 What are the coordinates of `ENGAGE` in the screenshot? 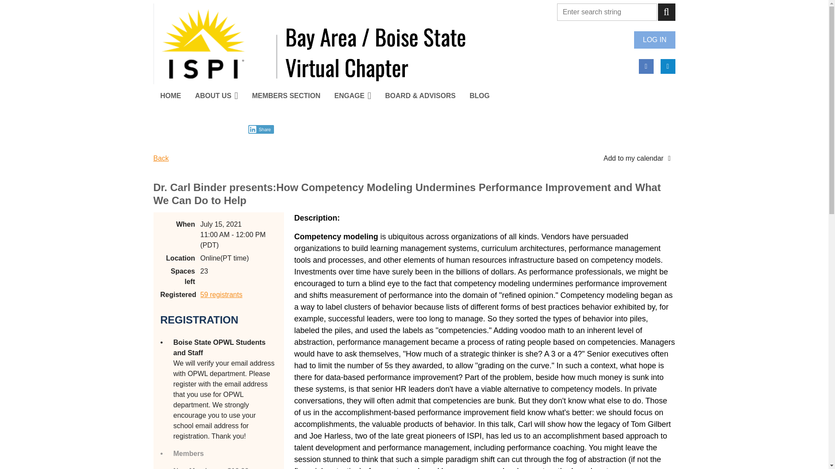 It's located at (352, 96).